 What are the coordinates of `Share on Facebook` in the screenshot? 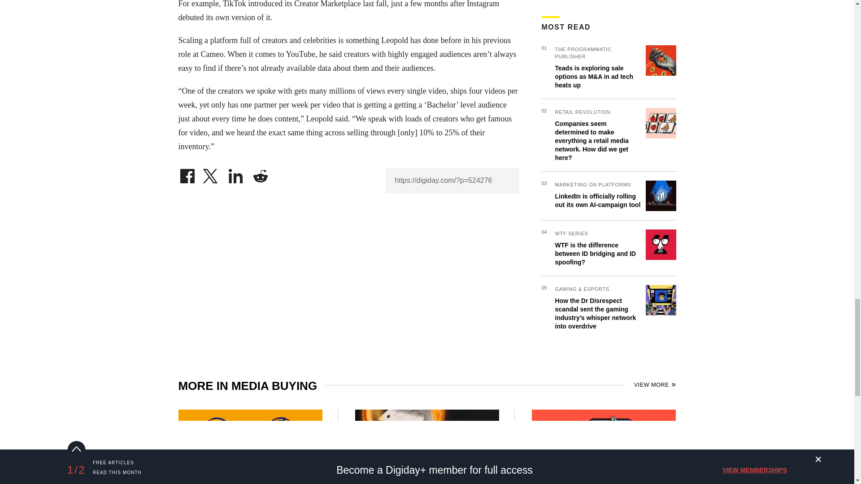 It's located at (187, 174).